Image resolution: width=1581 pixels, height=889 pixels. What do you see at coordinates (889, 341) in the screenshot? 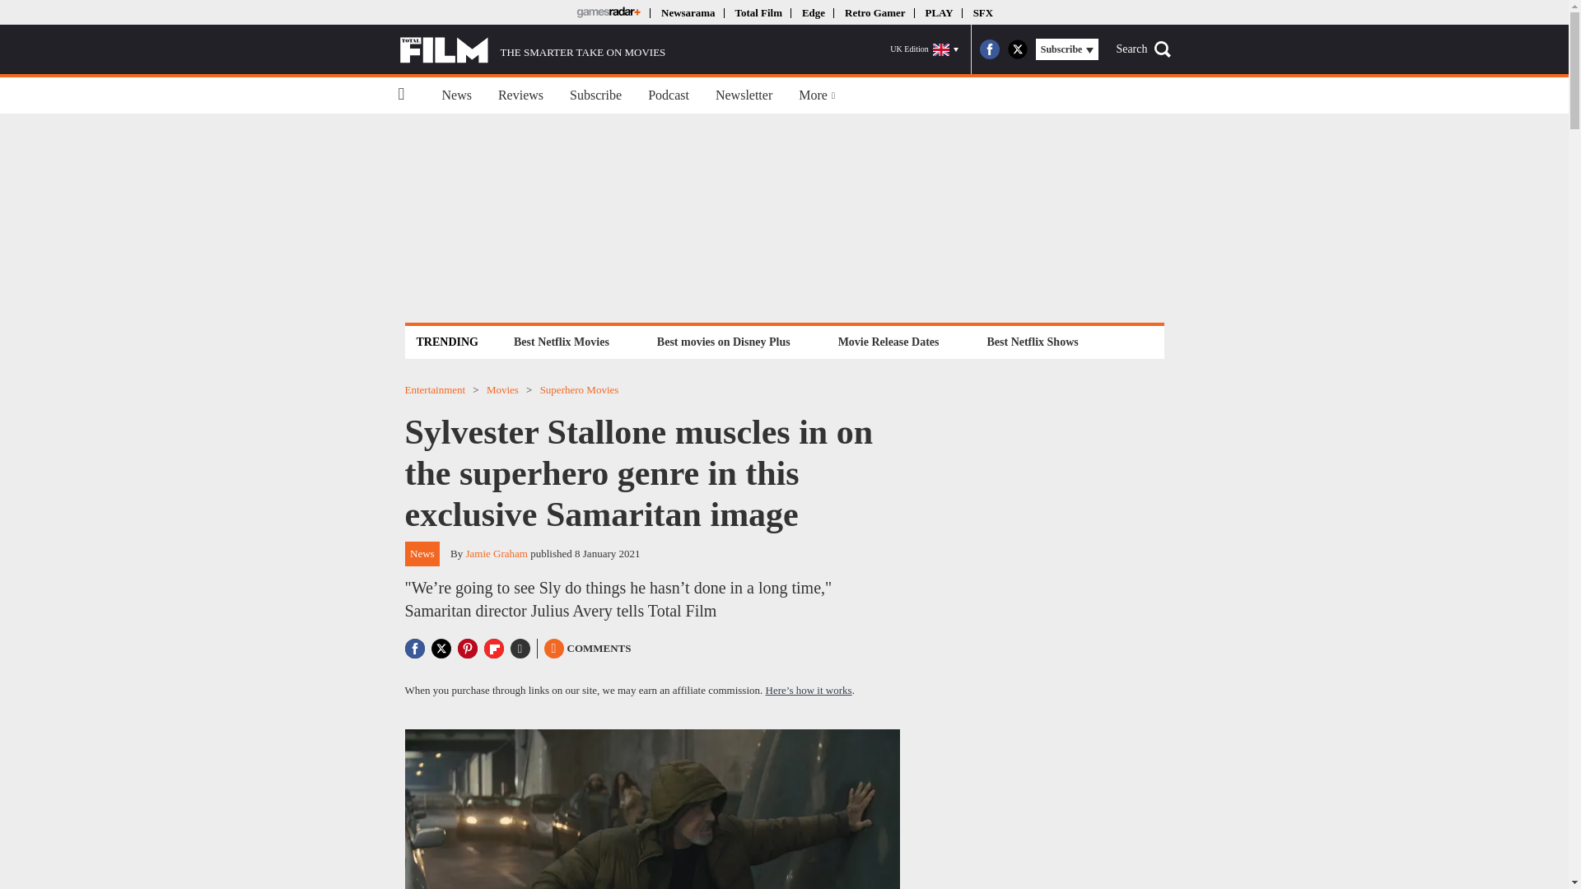
I see `Movie Release Dates` at bounding box center [889, 341].